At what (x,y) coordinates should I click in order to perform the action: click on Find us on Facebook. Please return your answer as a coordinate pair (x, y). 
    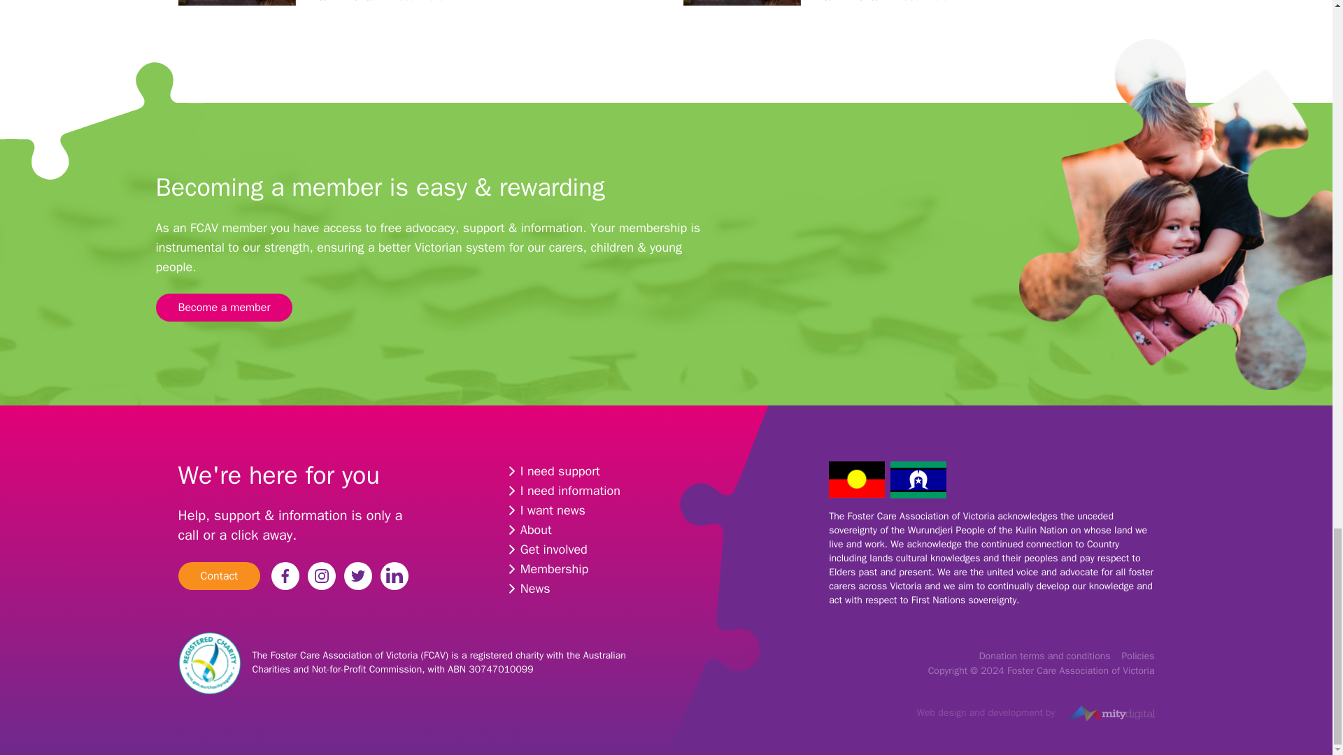
    Looking at the image, I should click on (285, 575).